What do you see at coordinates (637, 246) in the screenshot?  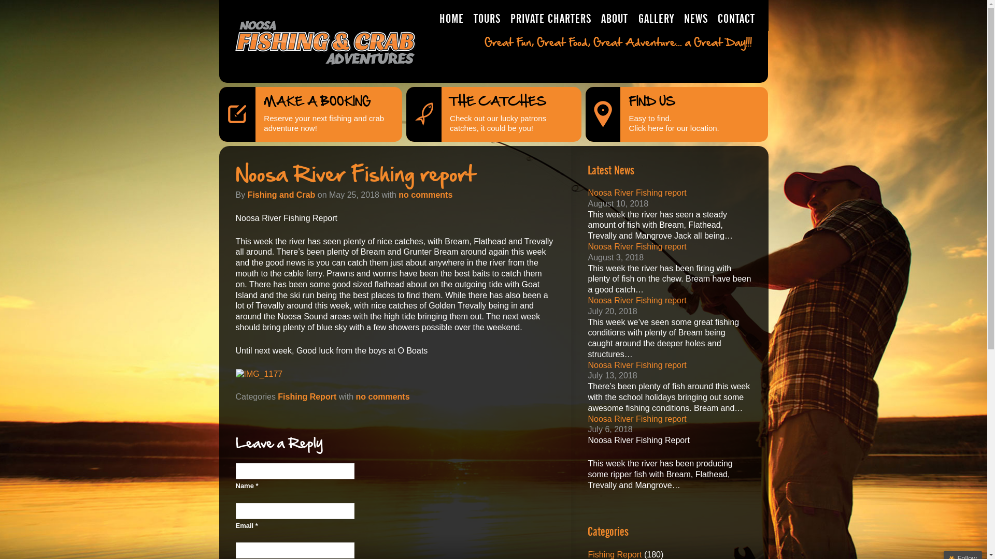 I see `Noosa River Fishing report` at bounding box center [637, 246].